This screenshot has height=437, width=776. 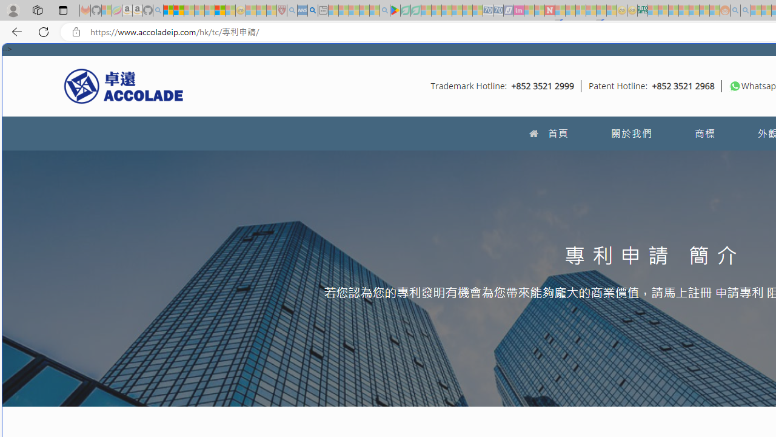 What do you see at coordinates (124, 86) in the screenshot?
I see `Accolade IP HK Logo` at bounding box center [124, 86].